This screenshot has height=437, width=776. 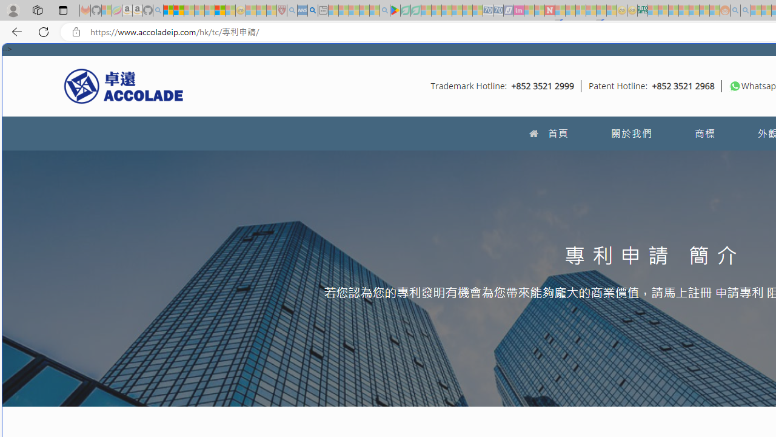 What do you see at coordinates (124, 86) in the screenshot?
I see `Accolade IP HK Logo` at bounding box center [124, 86].